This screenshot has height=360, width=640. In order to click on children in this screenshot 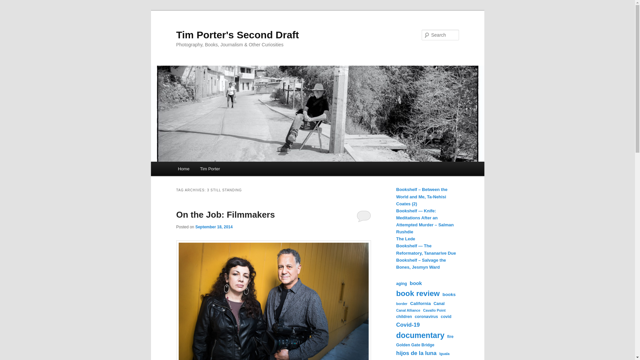, I will do `click(404, 317)`.